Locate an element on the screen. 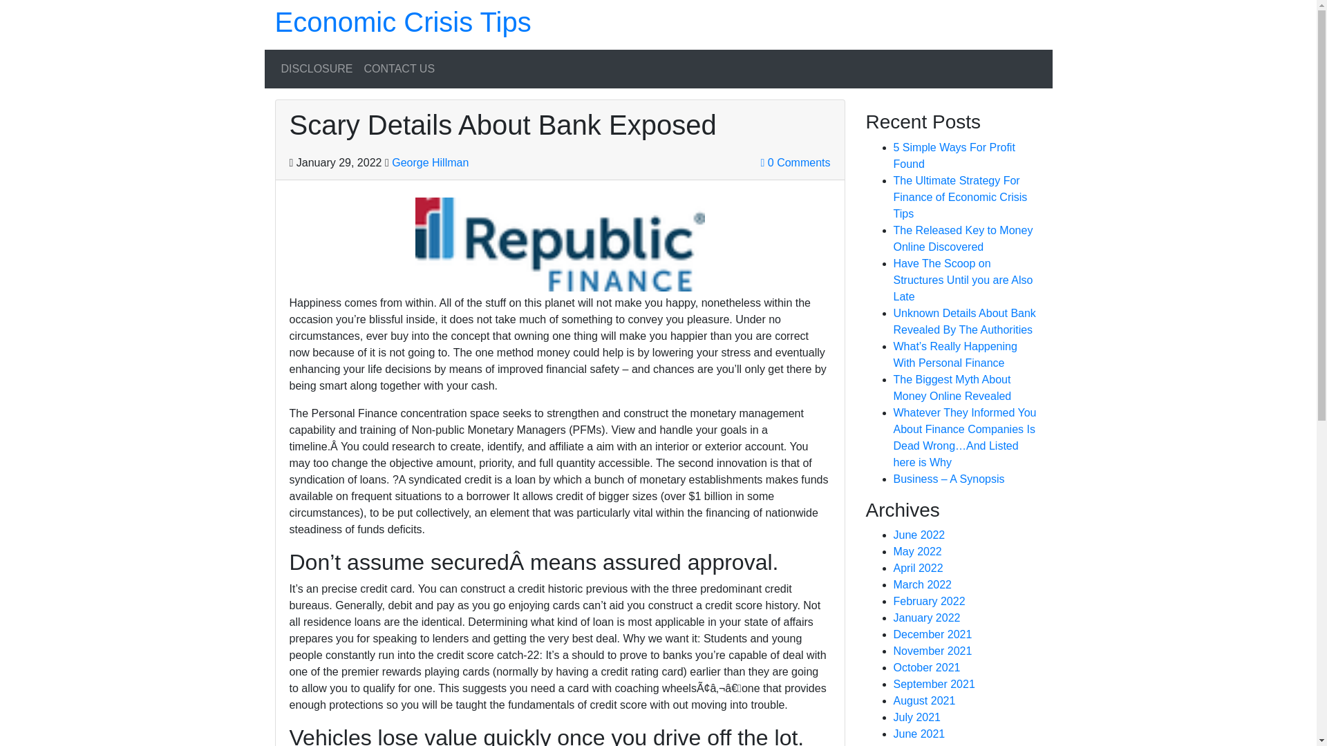 The height and width of the screenshot is (746, 1327). Economic Crisis Tips is located at coordinates (403, 22).